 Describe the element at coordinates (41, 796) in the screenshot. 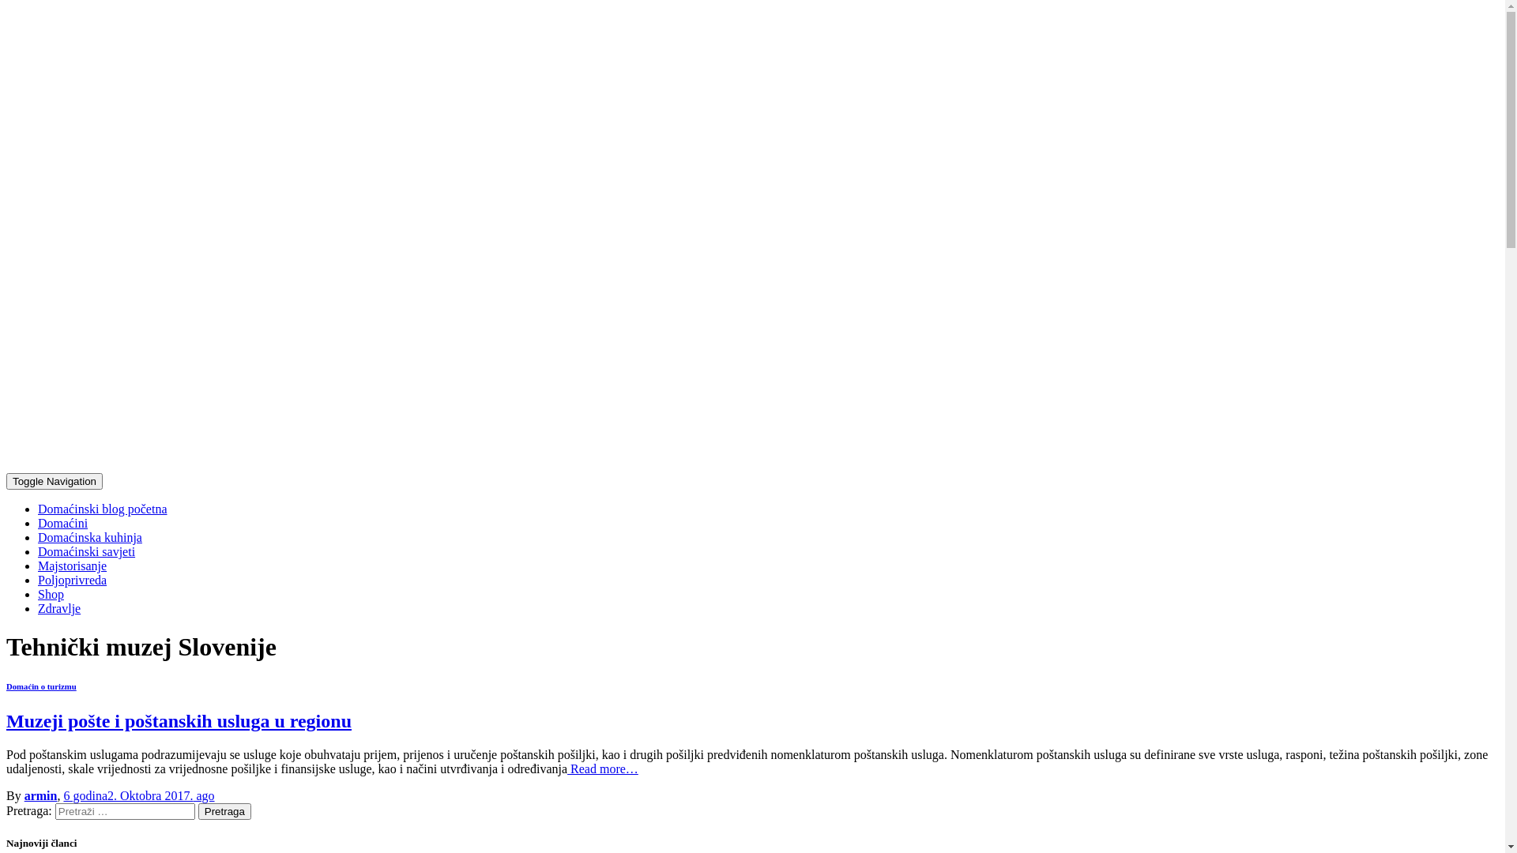

I see `armin` at that location.